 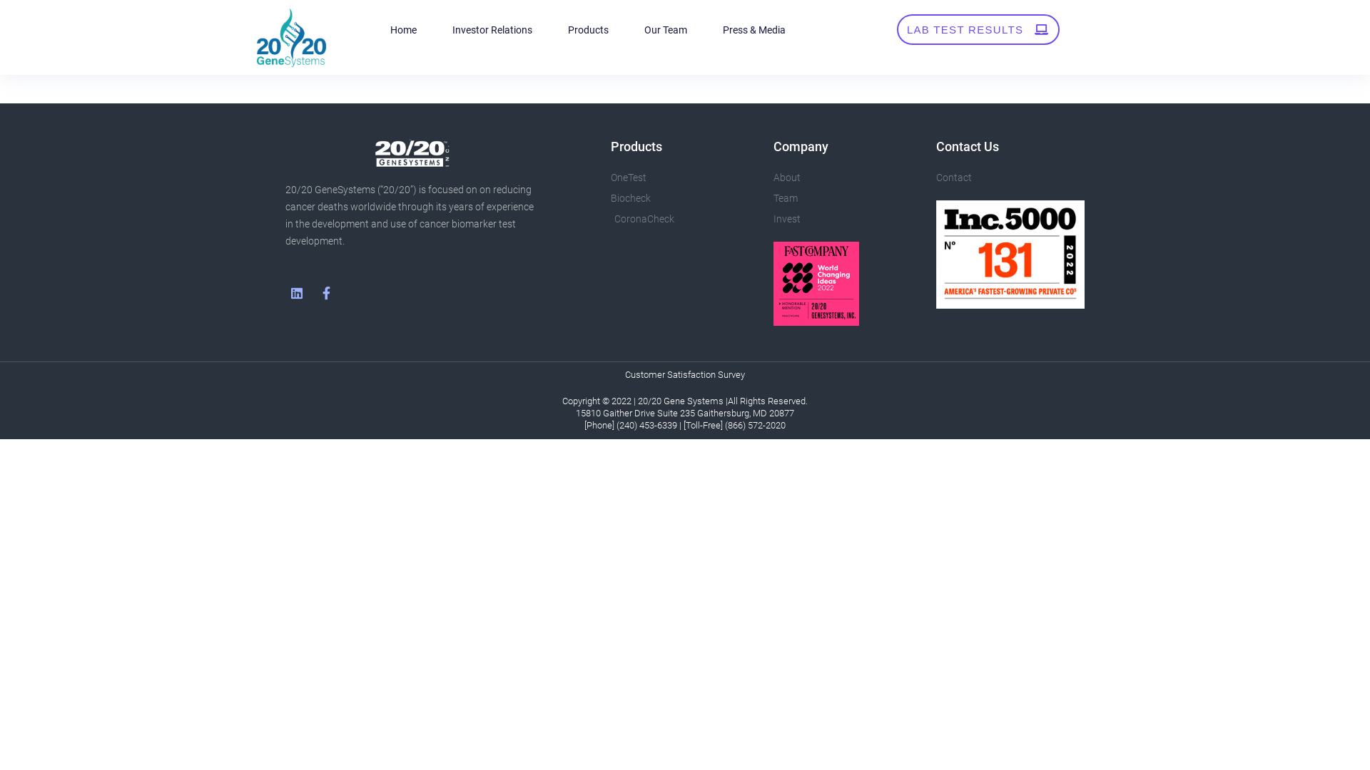 What do you see at coordinates (297, 292) in the screenshot?
I see `Linkedin` at bounding box center [297, 292].